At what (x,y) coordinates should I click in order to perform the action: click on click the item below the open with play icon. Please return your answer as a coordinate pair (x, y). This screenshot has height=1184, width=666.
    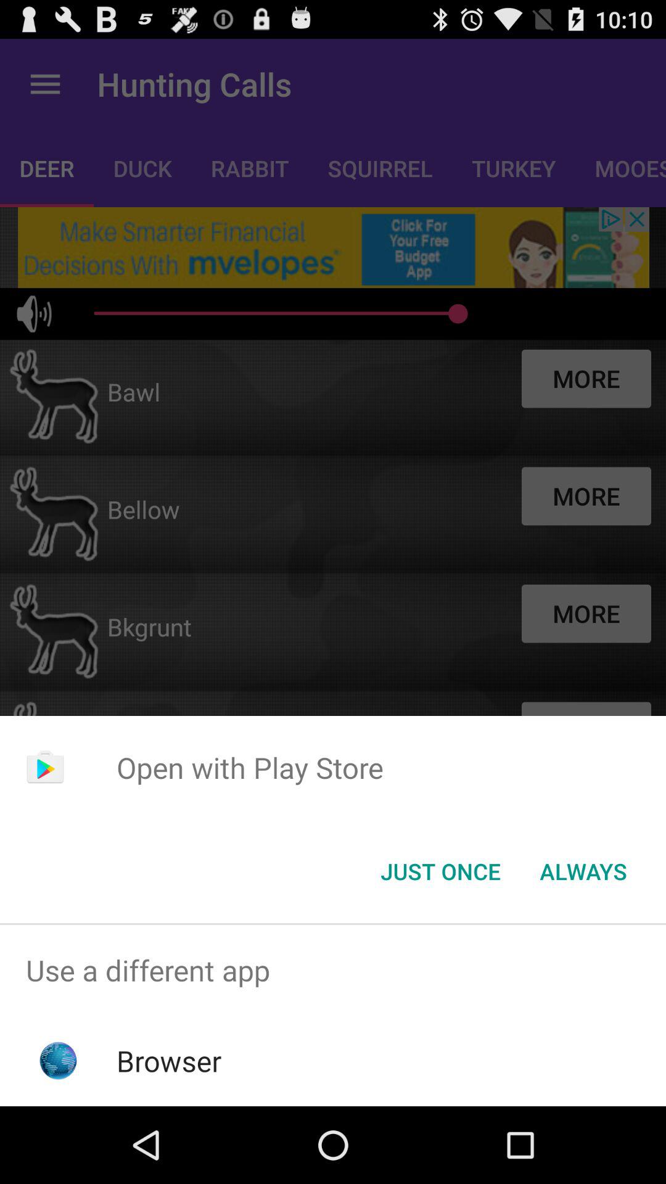
    Looking at the image, I should click on (440, 871).